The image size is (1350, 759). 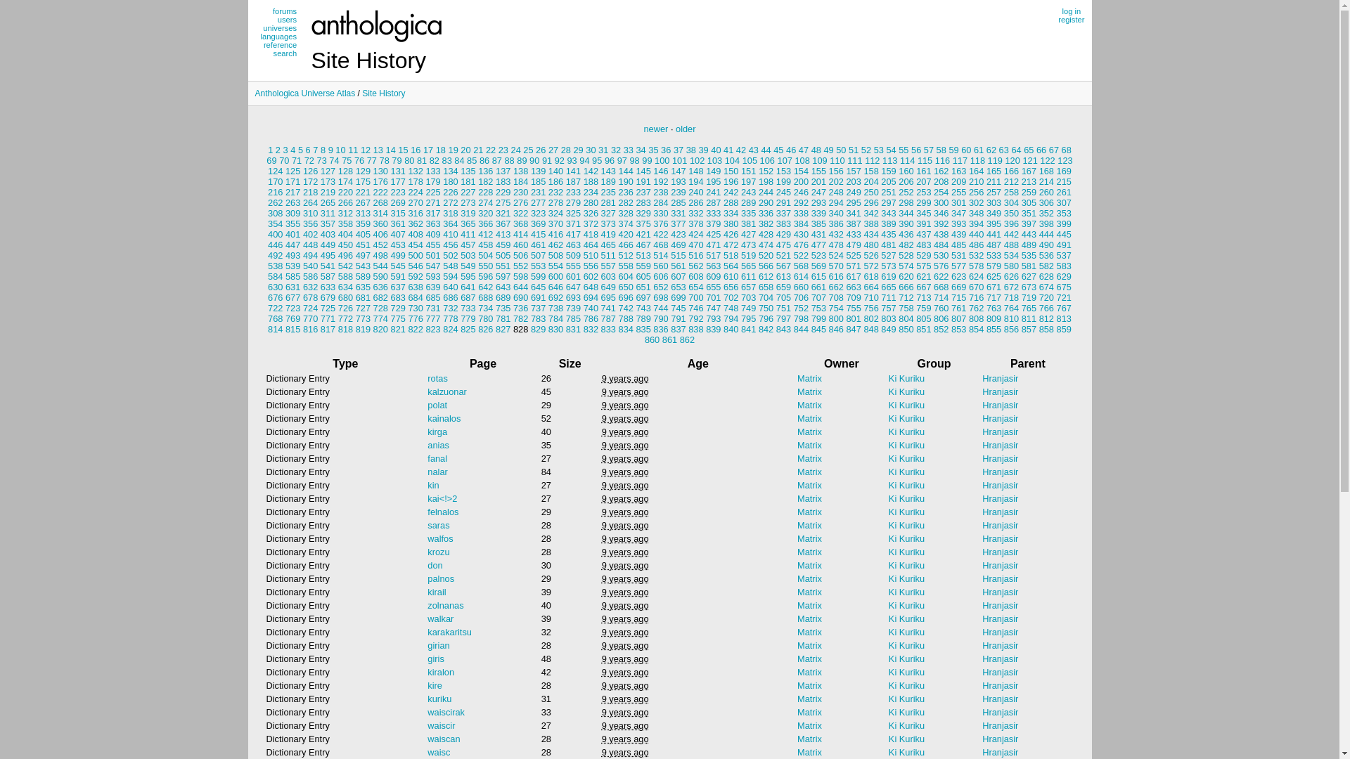 I want to click on 34, so click(x=641, y=150).